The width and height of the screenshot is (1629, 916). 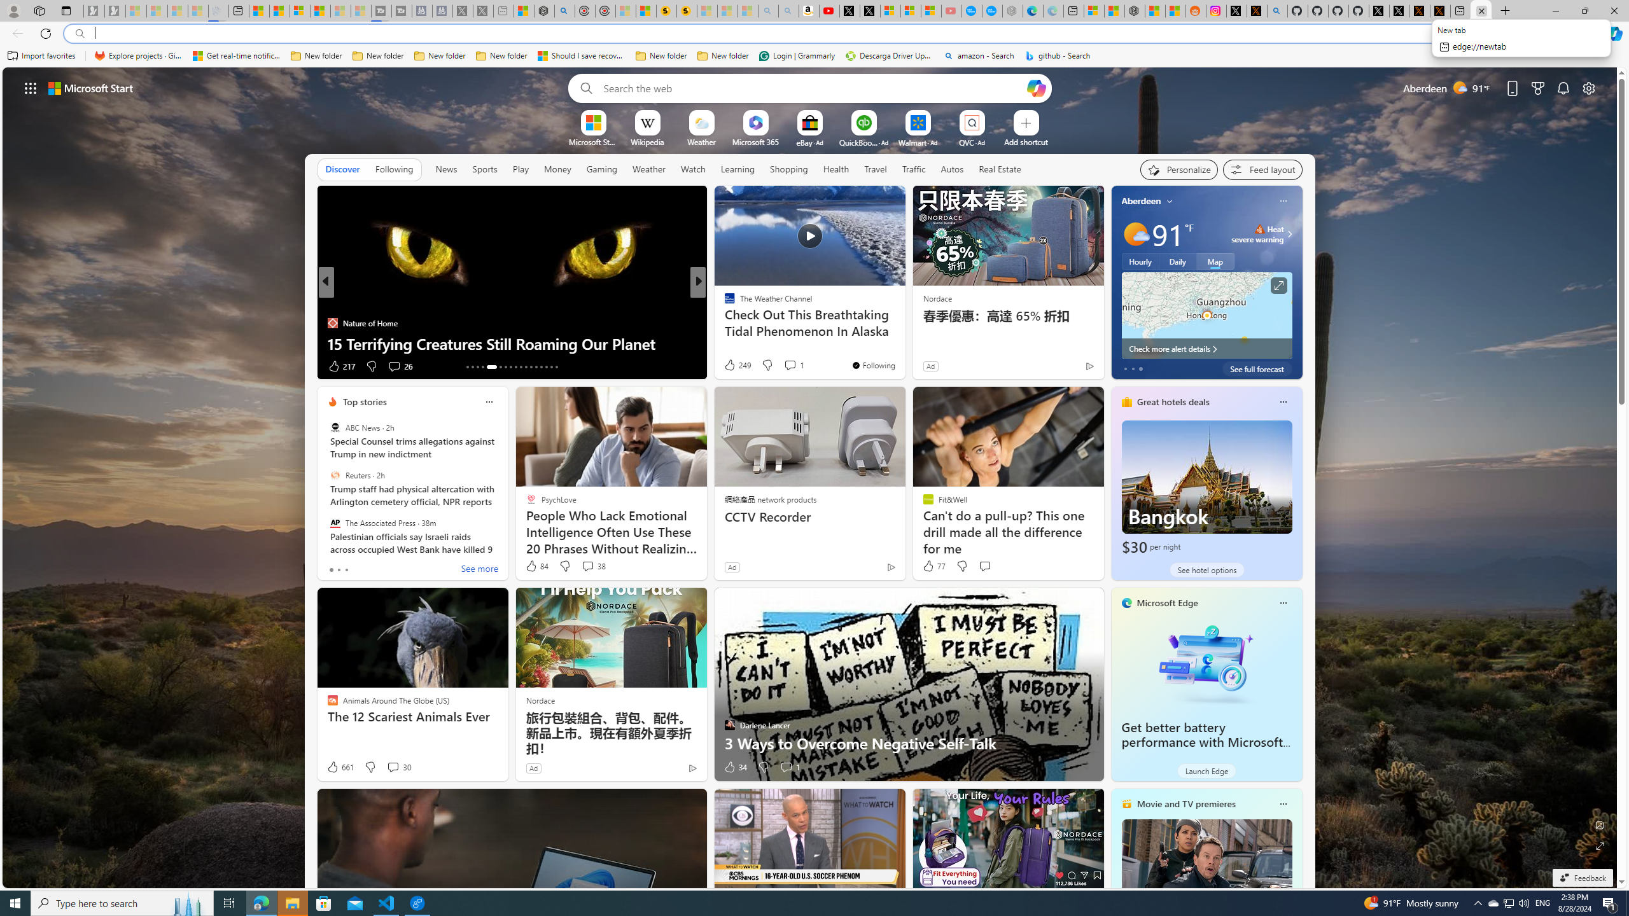 What do you see at coordinates (814, 56) in the screenshot?
I see `Favorites bar` at bounding box center [814, 56].